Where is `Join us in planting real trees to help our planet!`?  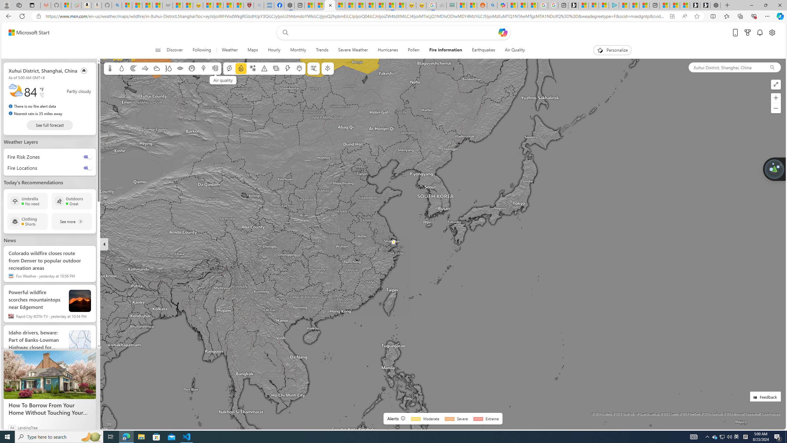 Join us in planting real trees to help our planet! is located at coordinates (774, 169).